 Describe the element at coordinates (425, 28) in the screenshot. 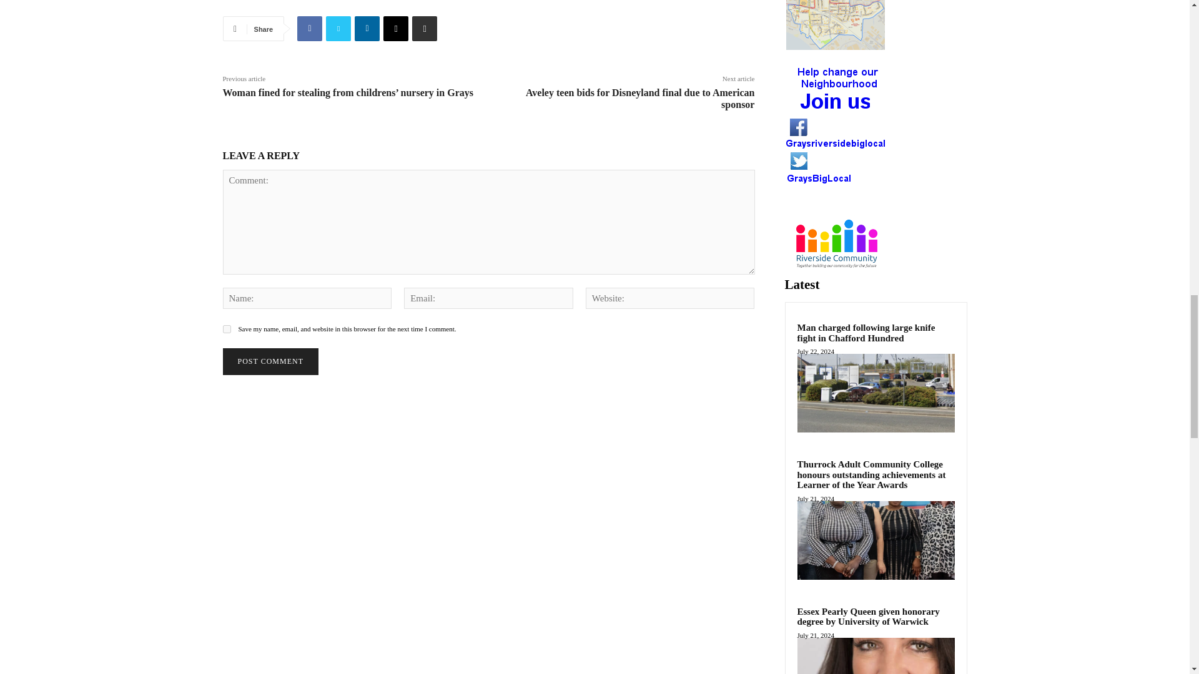

I see `Print` at that location.